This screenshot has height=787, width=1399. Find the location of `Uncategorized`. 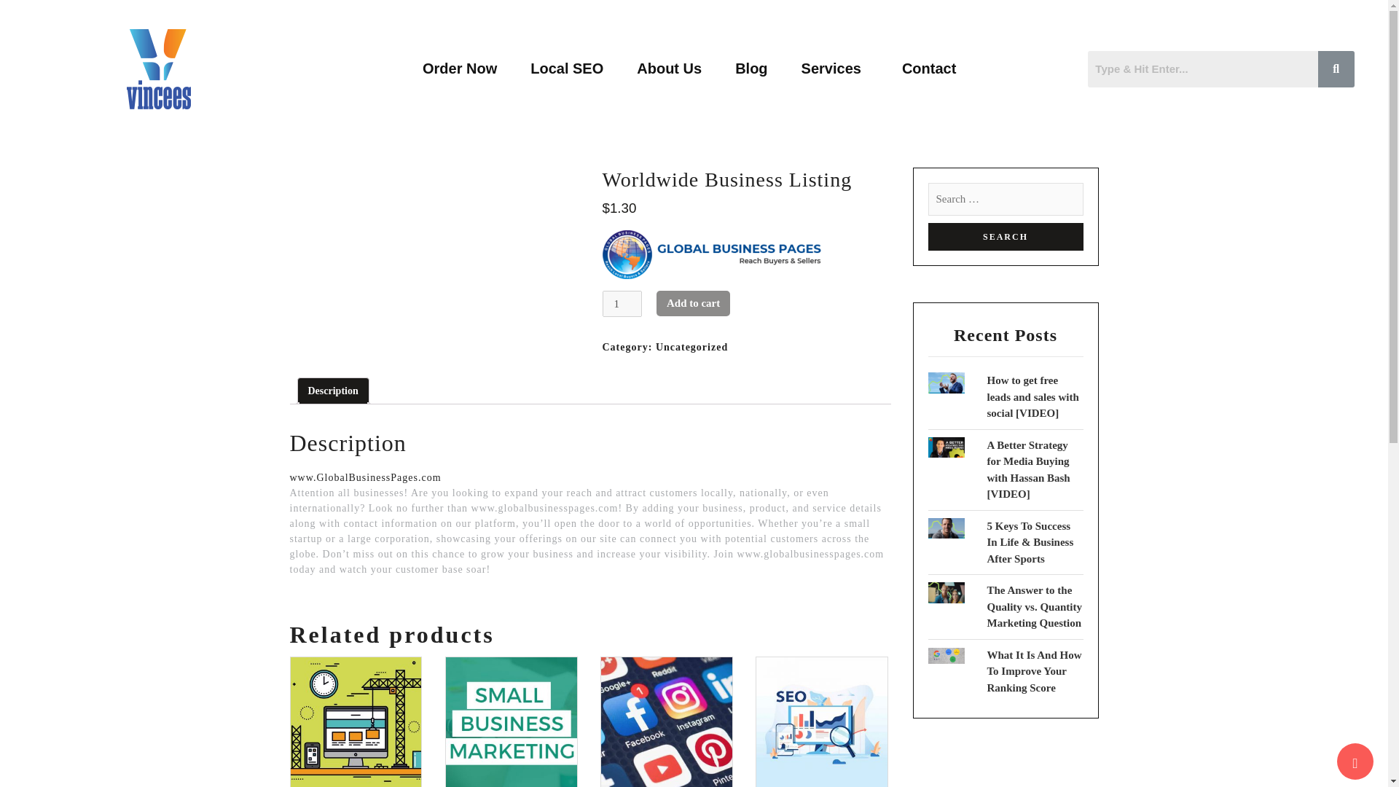

Uncategorized is located at coordinates (691, 347).